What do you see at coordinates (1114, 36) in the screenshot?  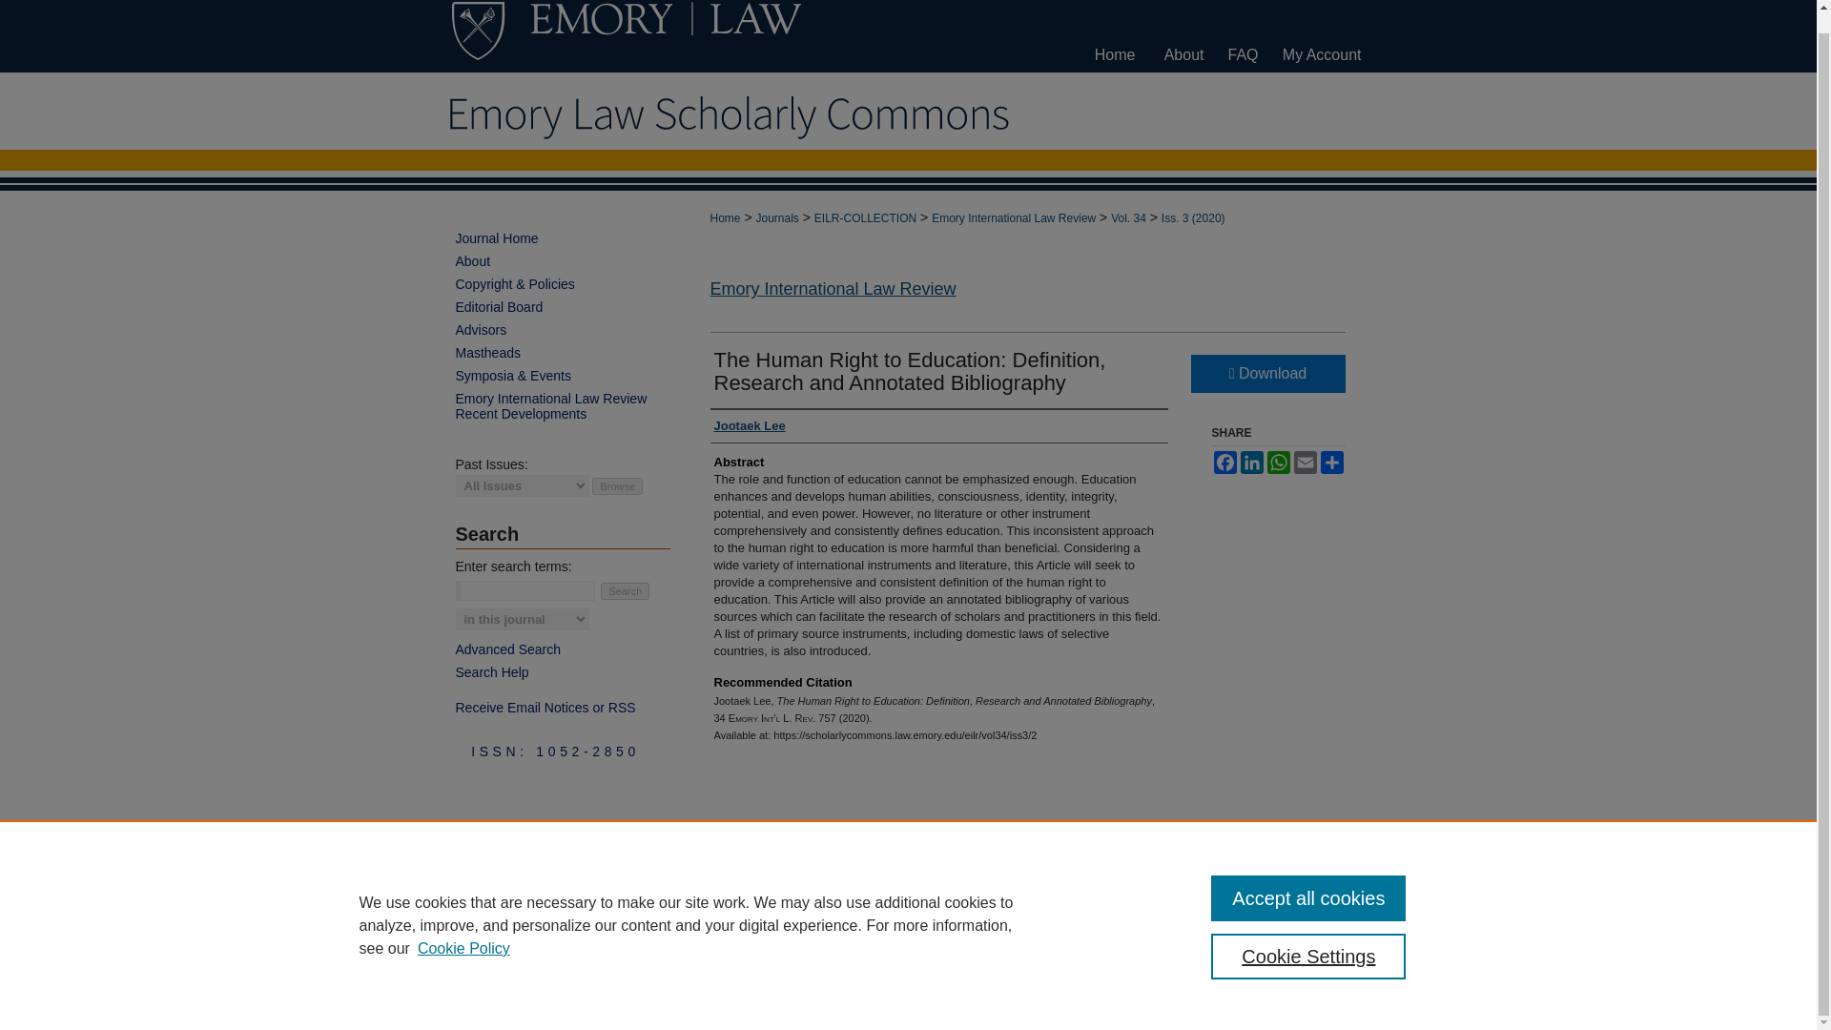 I see `Home` at bounding box center [1114, 36].